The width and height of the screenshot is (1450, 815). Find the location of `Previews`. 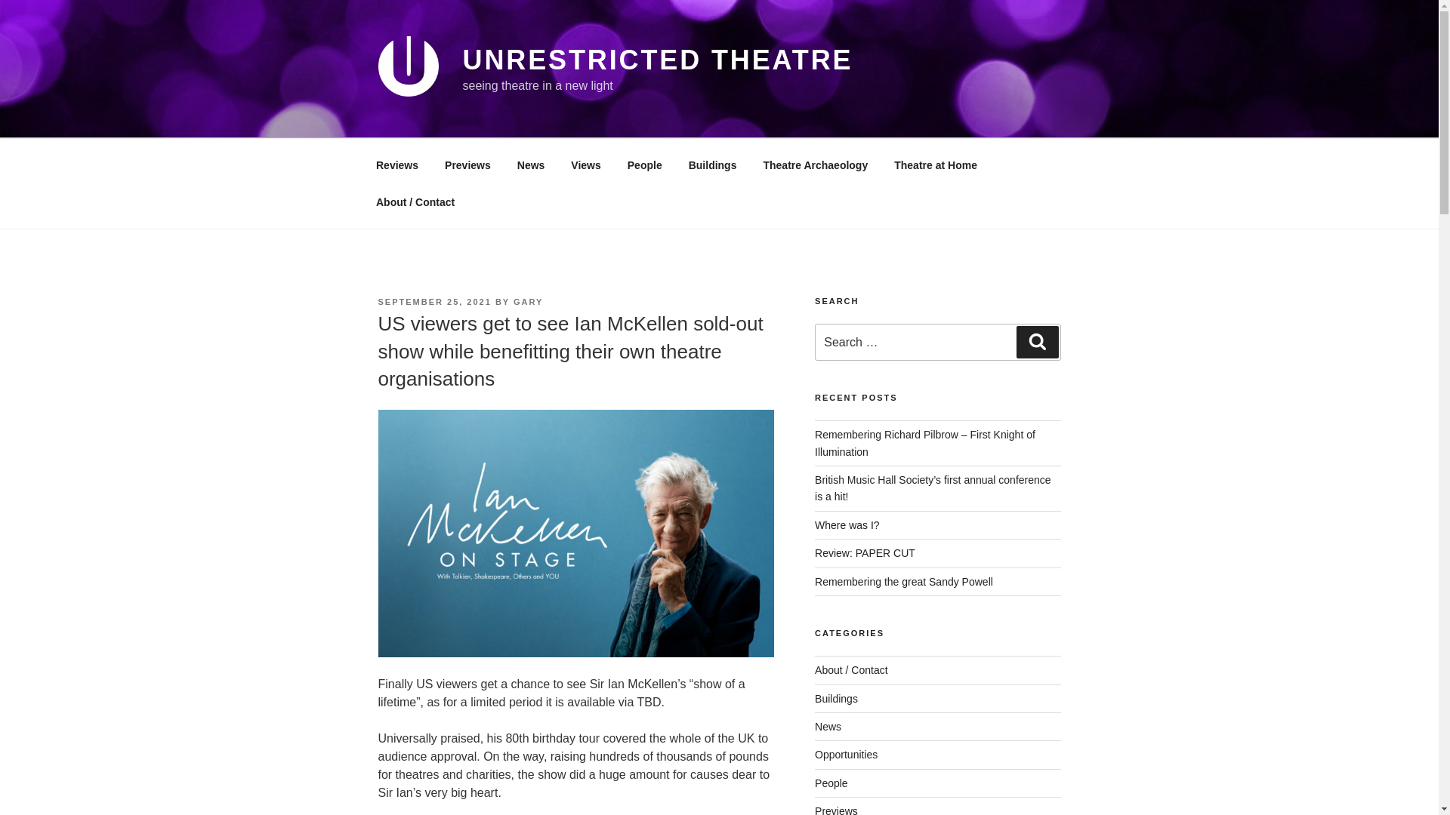

Previews is located at coordinates (468, 165).